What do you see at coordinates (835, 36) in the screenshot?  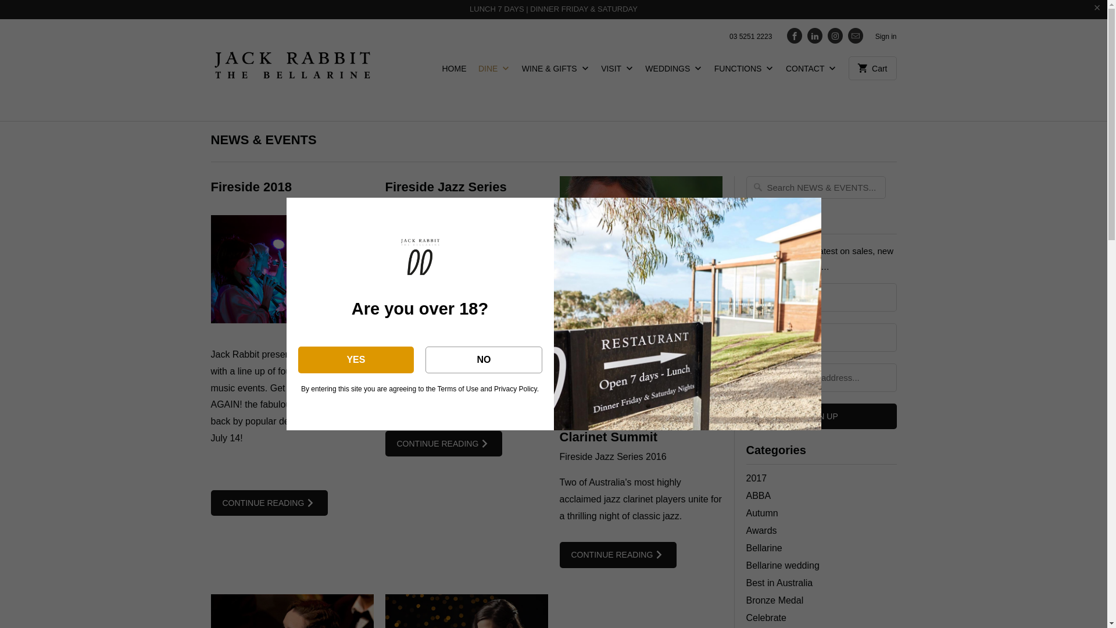 I see `Jack Rabbit Vineyard on Instagram` at bounding box center [835, 36].